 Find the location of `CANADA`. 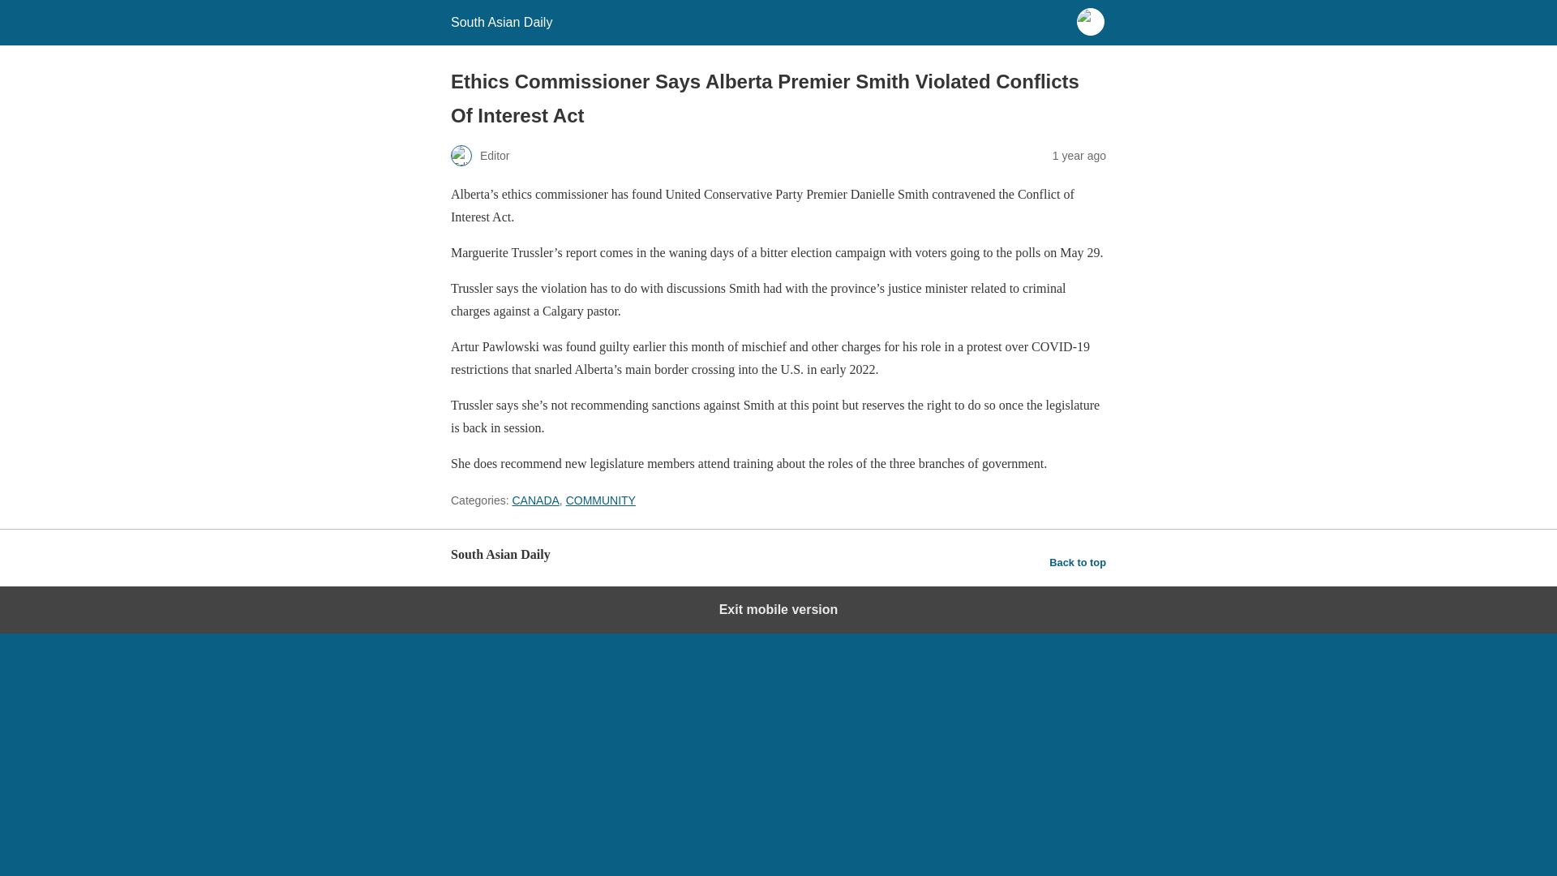

CANADA is located at coordinates (535, 500).